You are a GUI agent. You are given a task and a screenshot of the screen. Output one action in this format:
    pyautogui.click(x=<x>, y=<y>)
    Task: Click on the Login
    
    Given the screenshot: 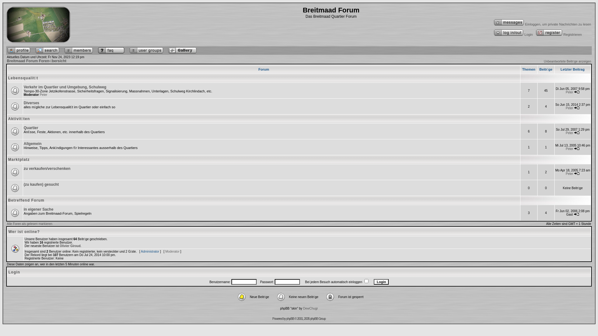 What is the action you would take?
    pyautogui.click(x=513, y=35)
    